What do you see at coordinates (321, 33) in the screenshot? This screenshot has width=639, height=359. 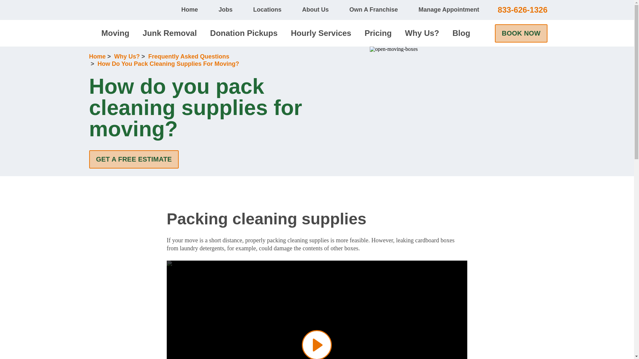 I see `Hourly Services` at bounding box center [321, 33].